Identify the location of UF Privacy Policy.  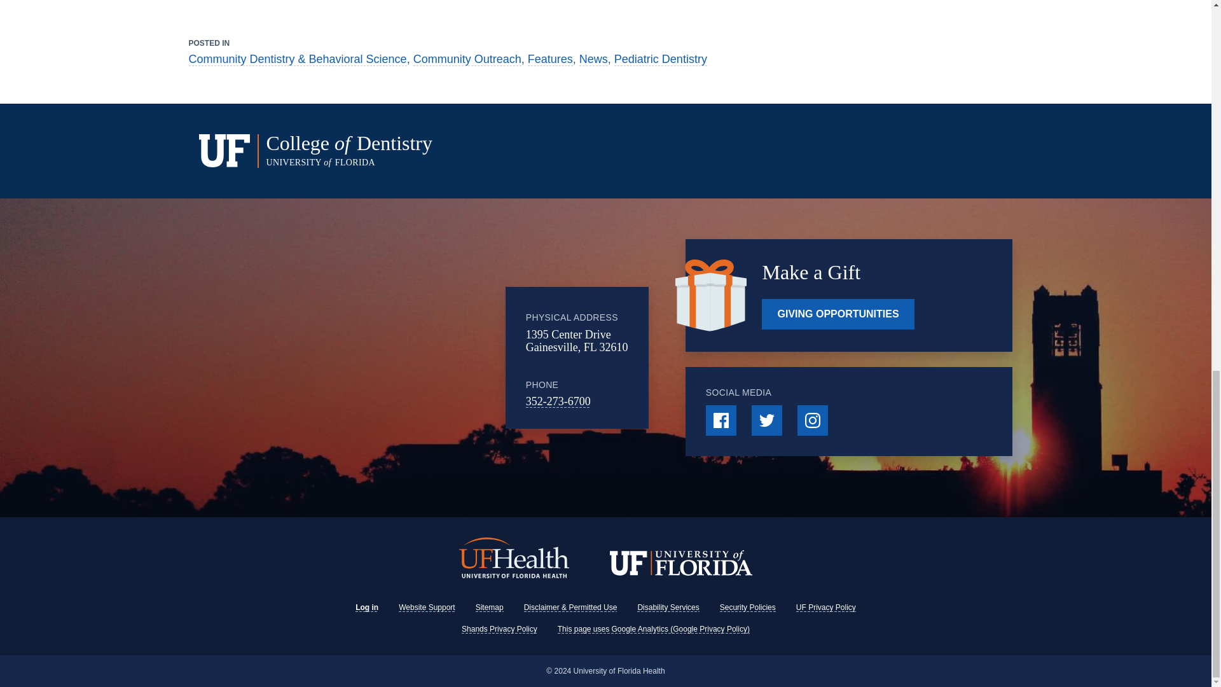
(825, 607).